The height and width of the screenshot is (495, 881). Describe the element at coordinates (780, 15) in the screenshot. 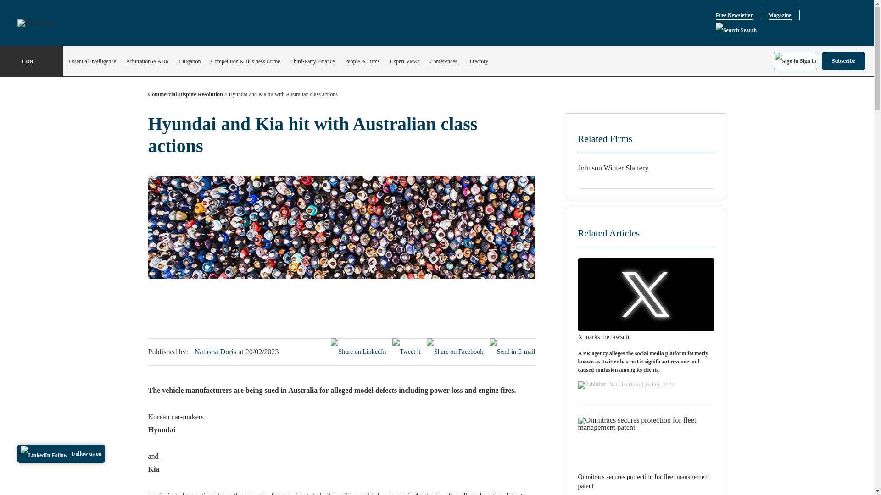

I see `Magazine` at that location.